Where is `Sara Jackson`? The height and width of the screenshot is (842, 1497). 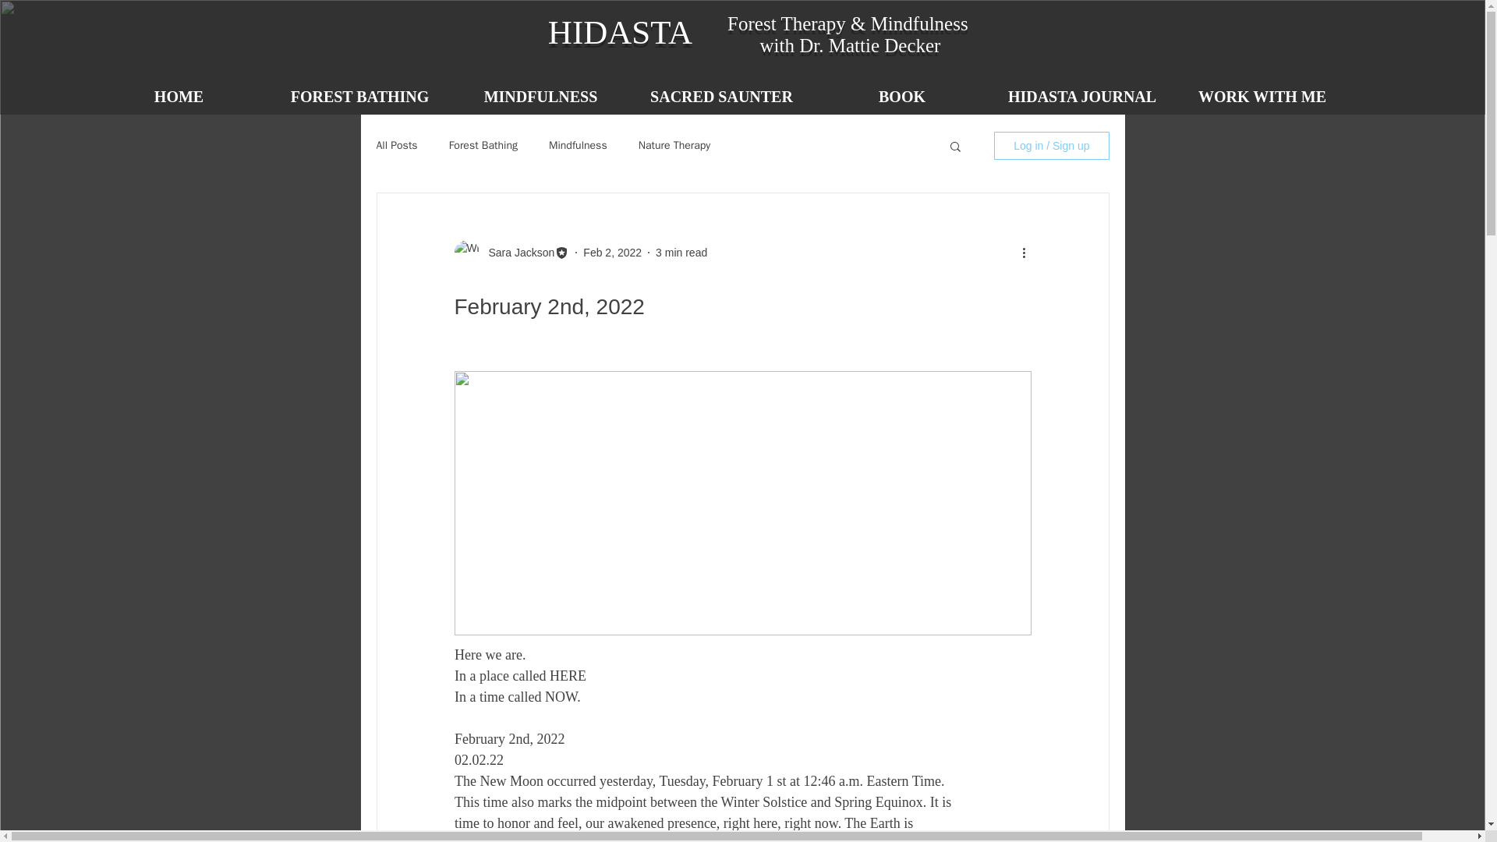
Sara Jackson is located at coordinates (516, 253).